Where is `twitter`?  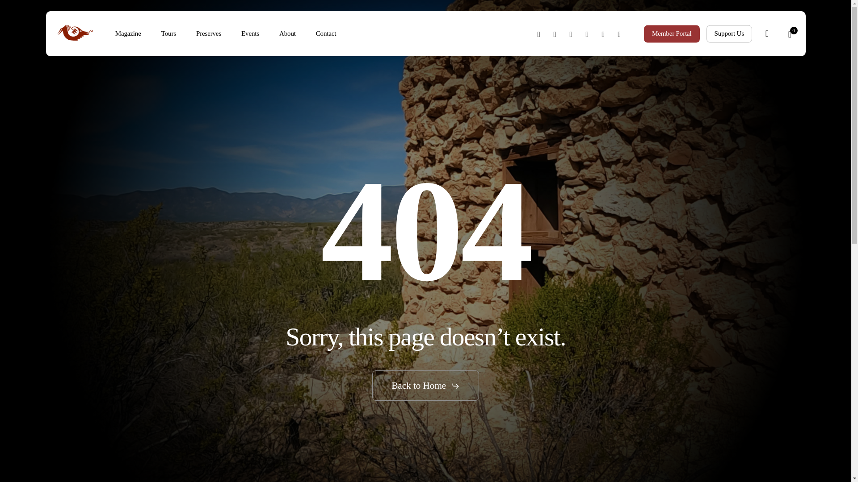 twitter is located at coordinates (539, 33).